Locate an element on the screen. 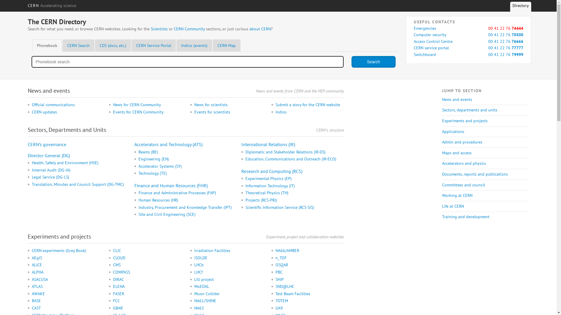 This screenshot has height=315, width=561. Indico (events) is located at coordinates (194, 45).